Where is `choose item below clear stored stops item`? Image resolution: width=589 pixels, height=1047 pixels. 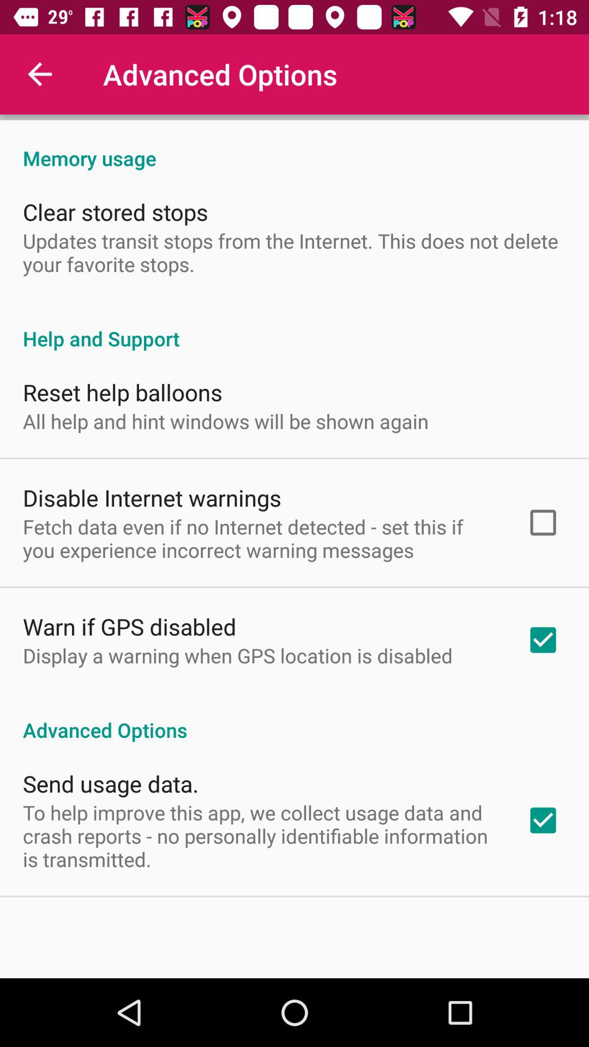 choose item below clear stored stops item is located at coordinates (294, 252).